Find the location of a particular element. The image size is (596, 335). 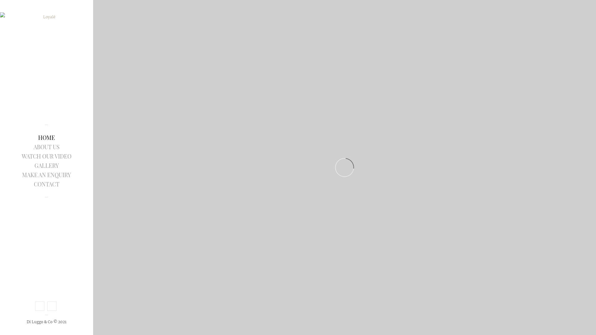

CONTACT is located at coordinates (47, 184).